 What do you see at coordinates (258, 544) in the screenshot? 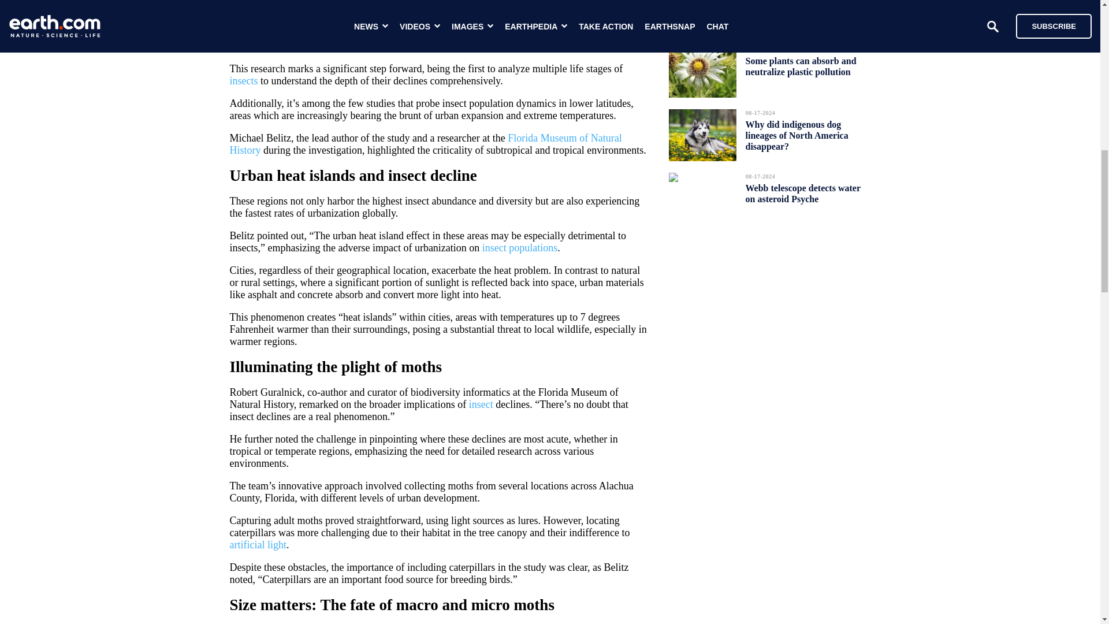
I see `artificial light` at bounding box center [258, 544].